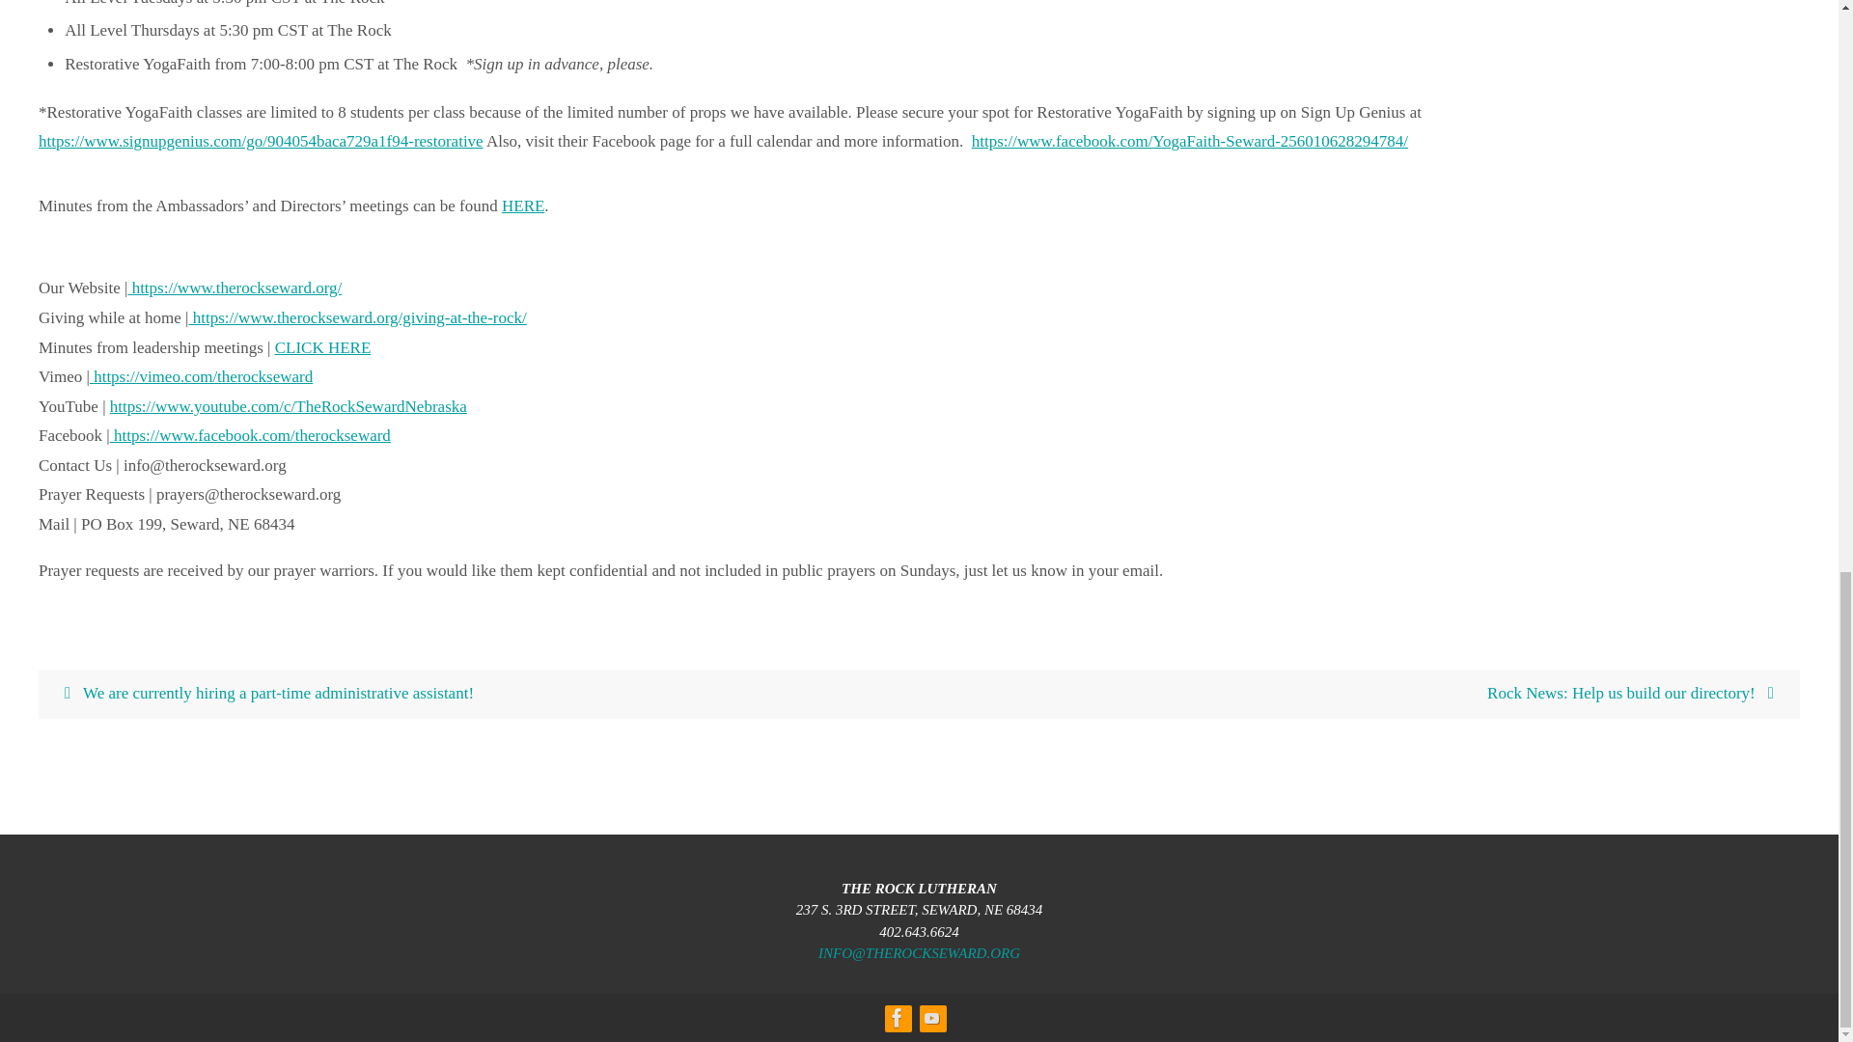 Image resolution: width=1853 pixels, height=1042 pixels. Describe the element at coordinates (930, 1018) in the screenshot. I see `YouTube` at that location.